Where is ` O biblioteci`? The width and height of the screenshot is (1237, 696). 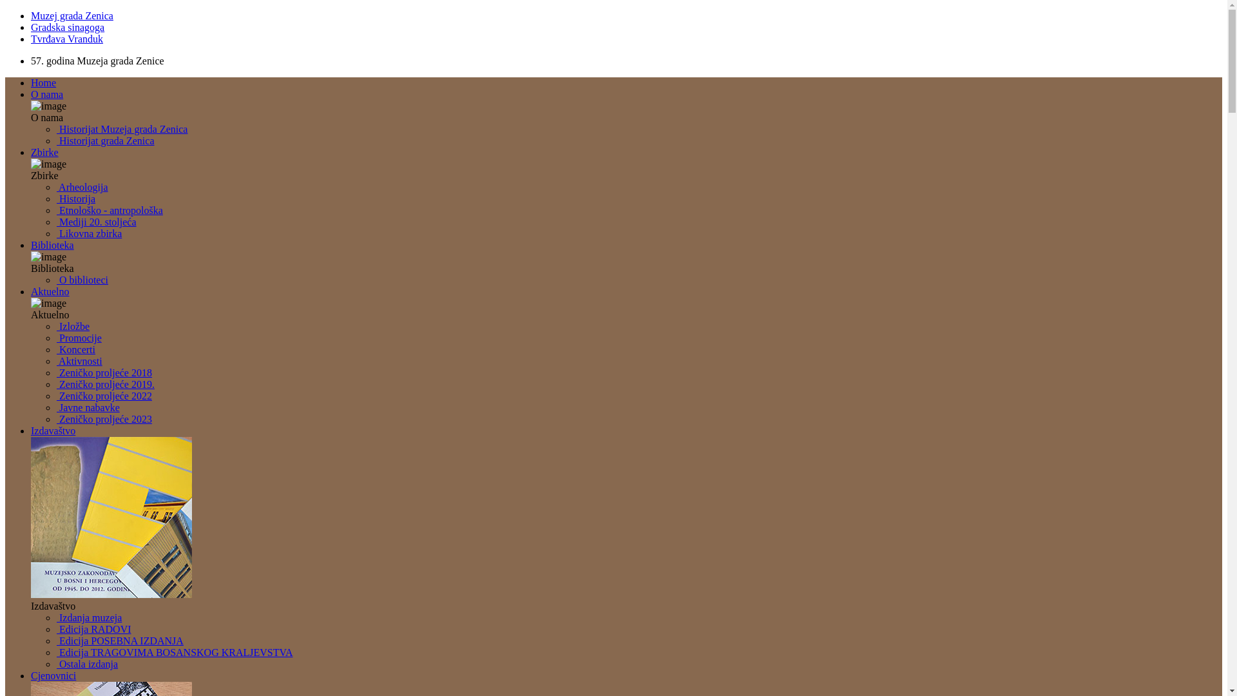  O biblioteci is located at coordinates (82, 280).